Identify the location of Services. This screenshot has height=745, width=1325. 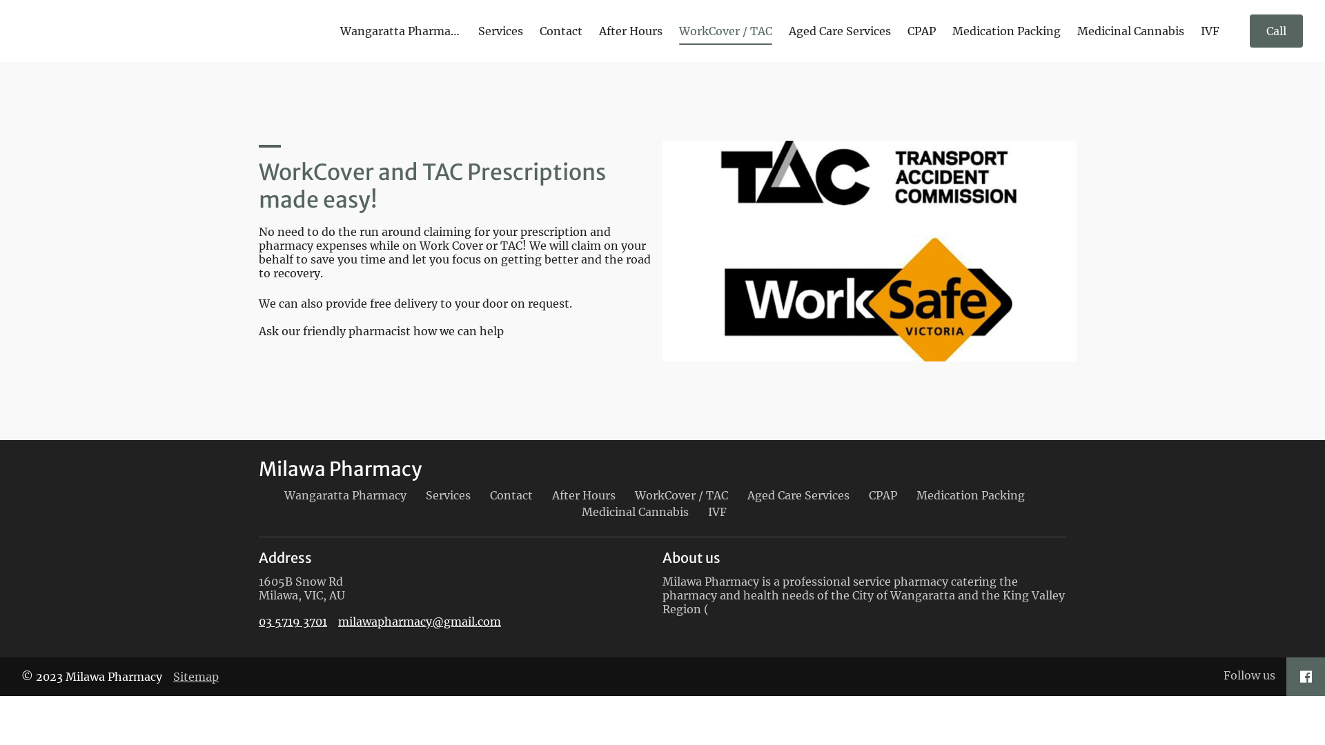
(447, 495).